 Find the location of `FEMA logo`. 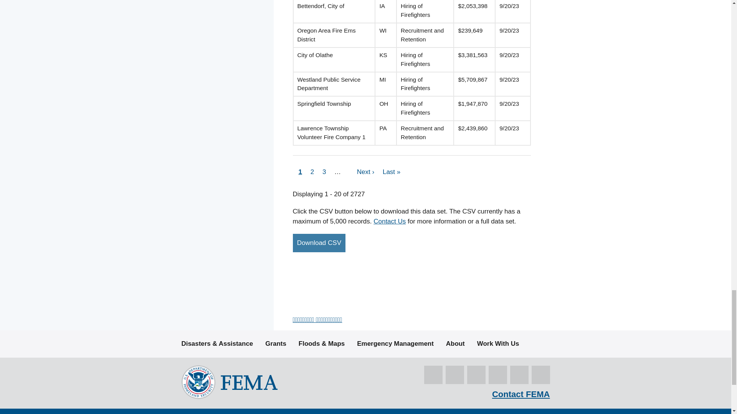

FEMA logo is located at coordinates (229, 382).